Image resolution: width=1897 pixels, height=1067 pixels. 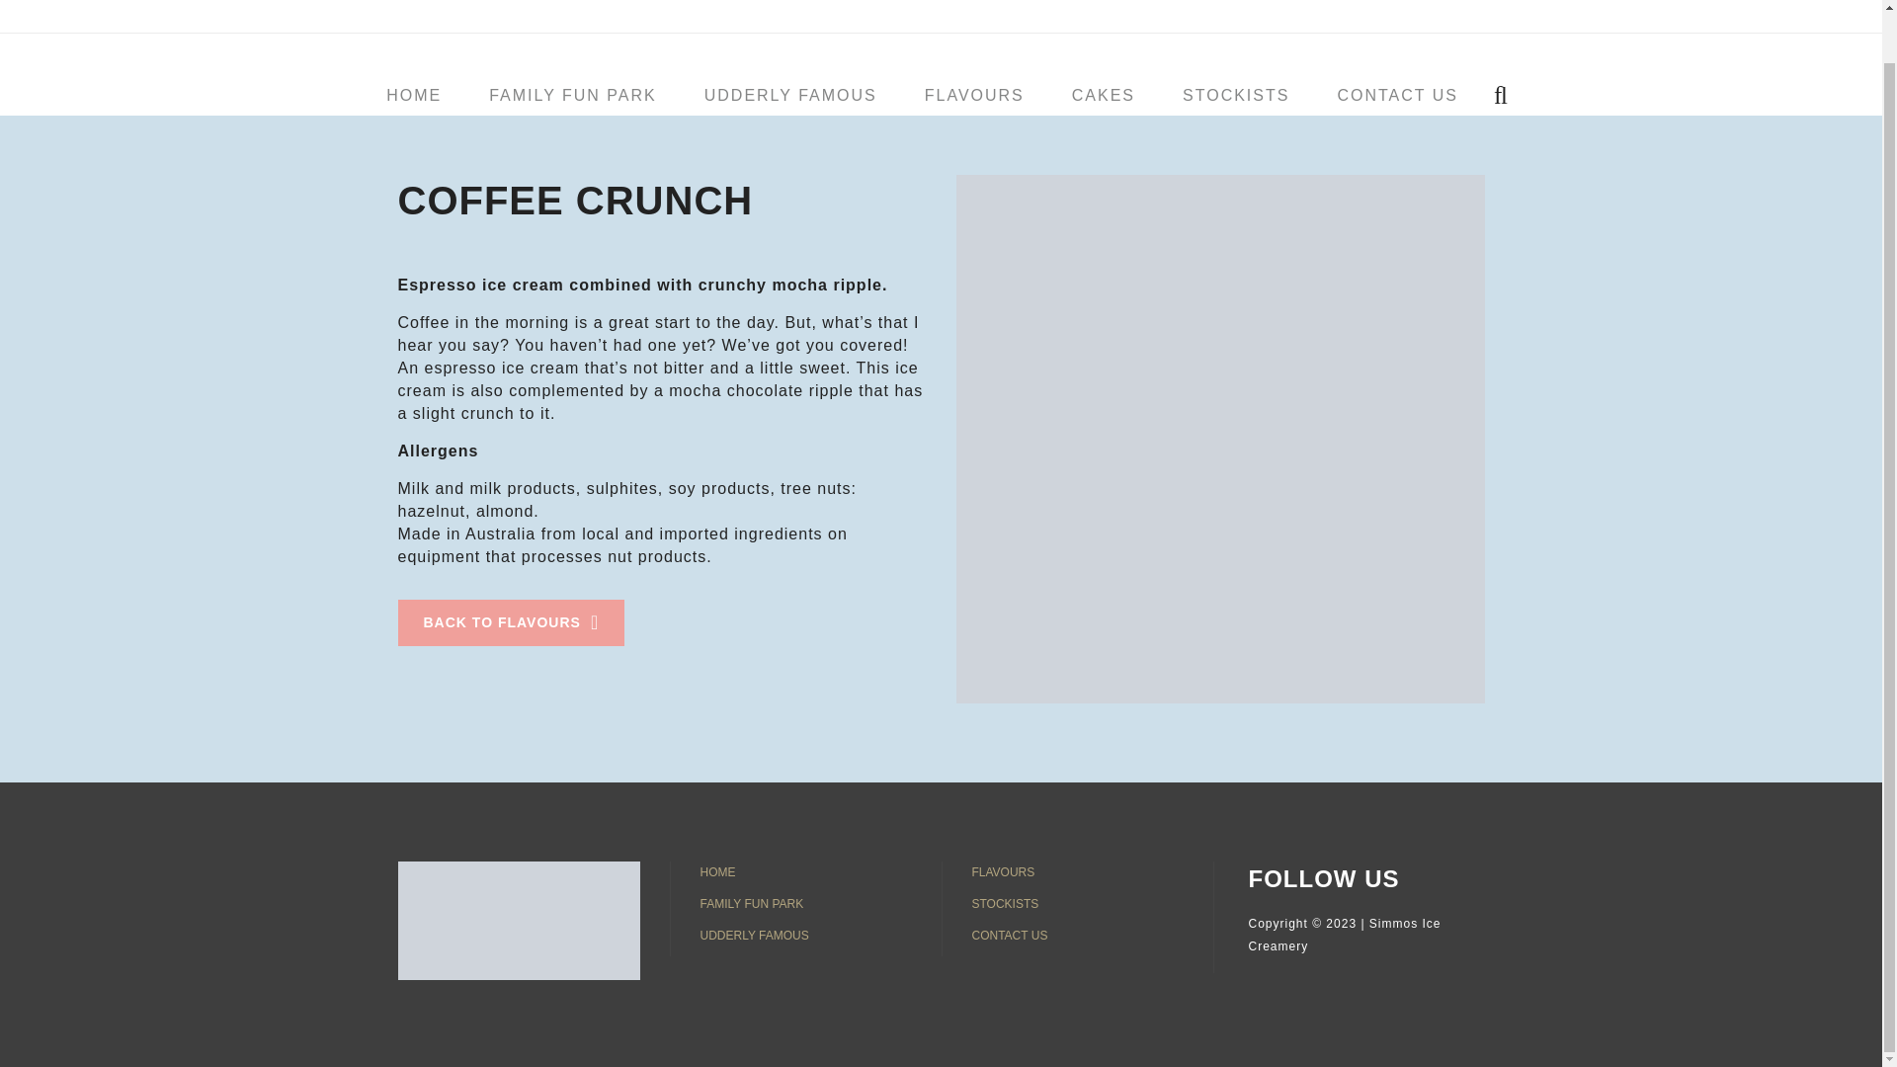 What do you see at coordinates (974, 42) in the screenshot?
I see `FLAVOURS` at bounding box center [974, 42].